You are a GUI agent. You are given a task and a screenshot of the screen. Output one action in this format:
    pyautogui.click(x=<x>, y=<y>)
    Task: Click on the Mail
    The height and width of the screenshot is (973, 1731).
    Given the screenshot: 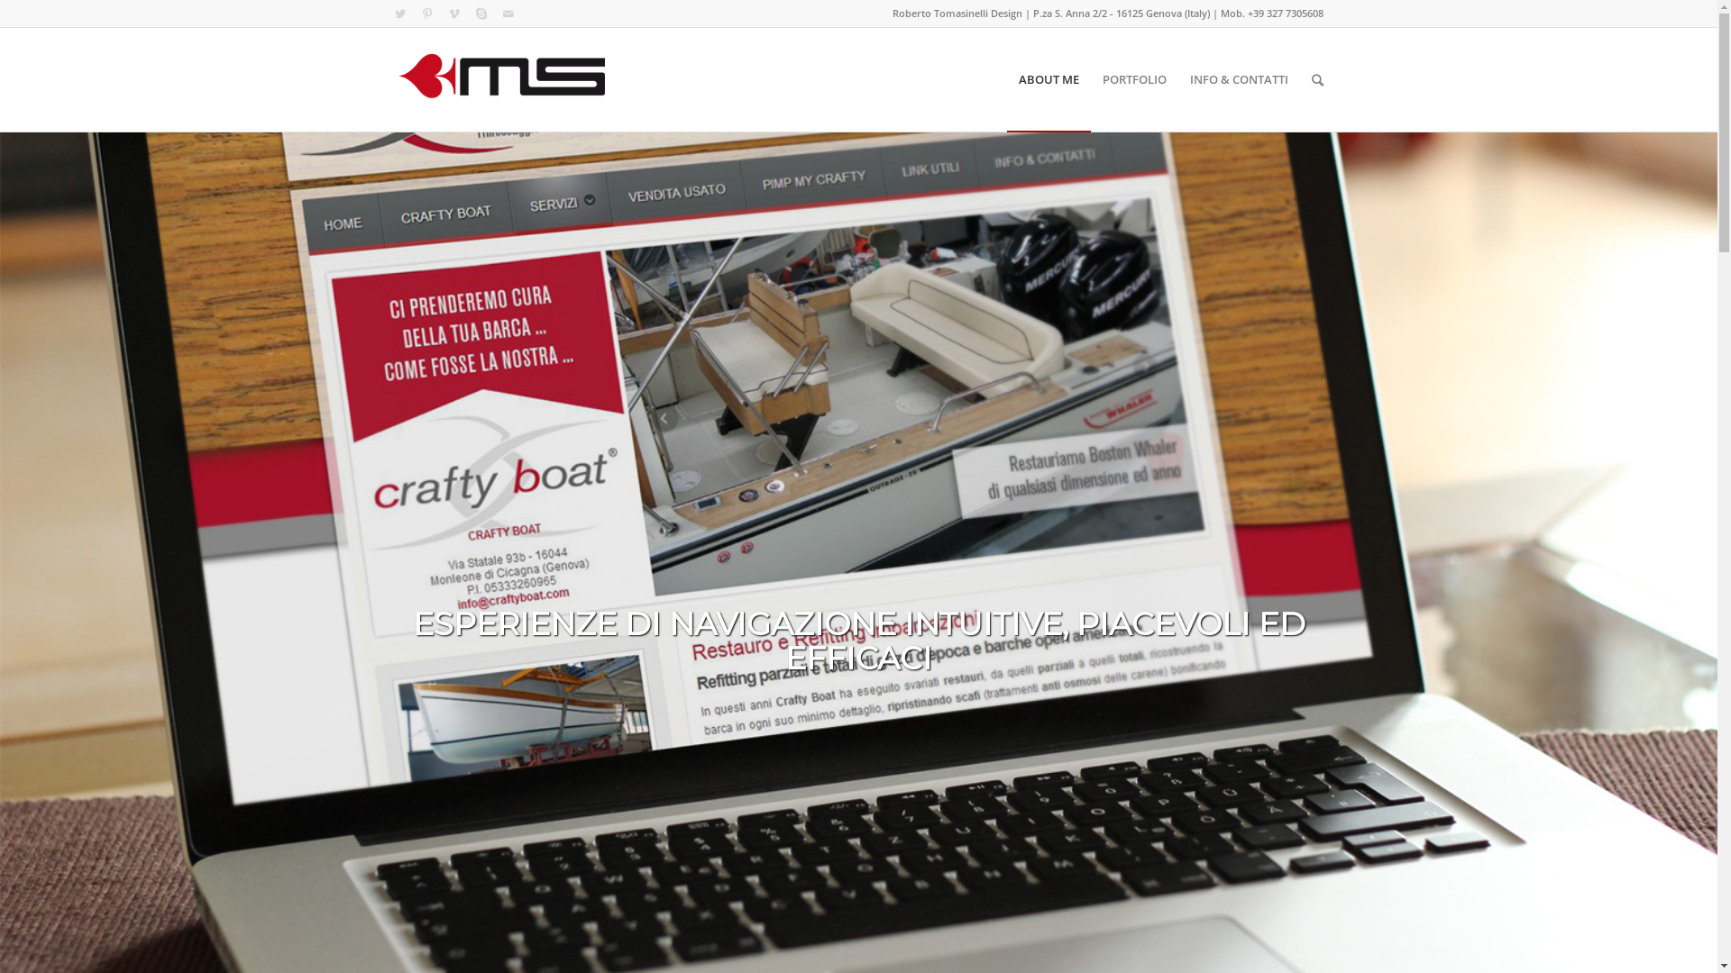 What is the action you would take?
    pyautogui.click(x=508, y=14)
    